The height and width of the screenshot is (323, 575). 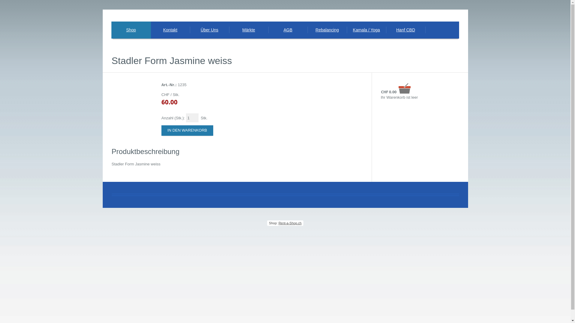 What do you see at coordinates (290, 223) in the screenshot?
I see `Rent-a-Shop.ch` at bounding box center [290, 223].